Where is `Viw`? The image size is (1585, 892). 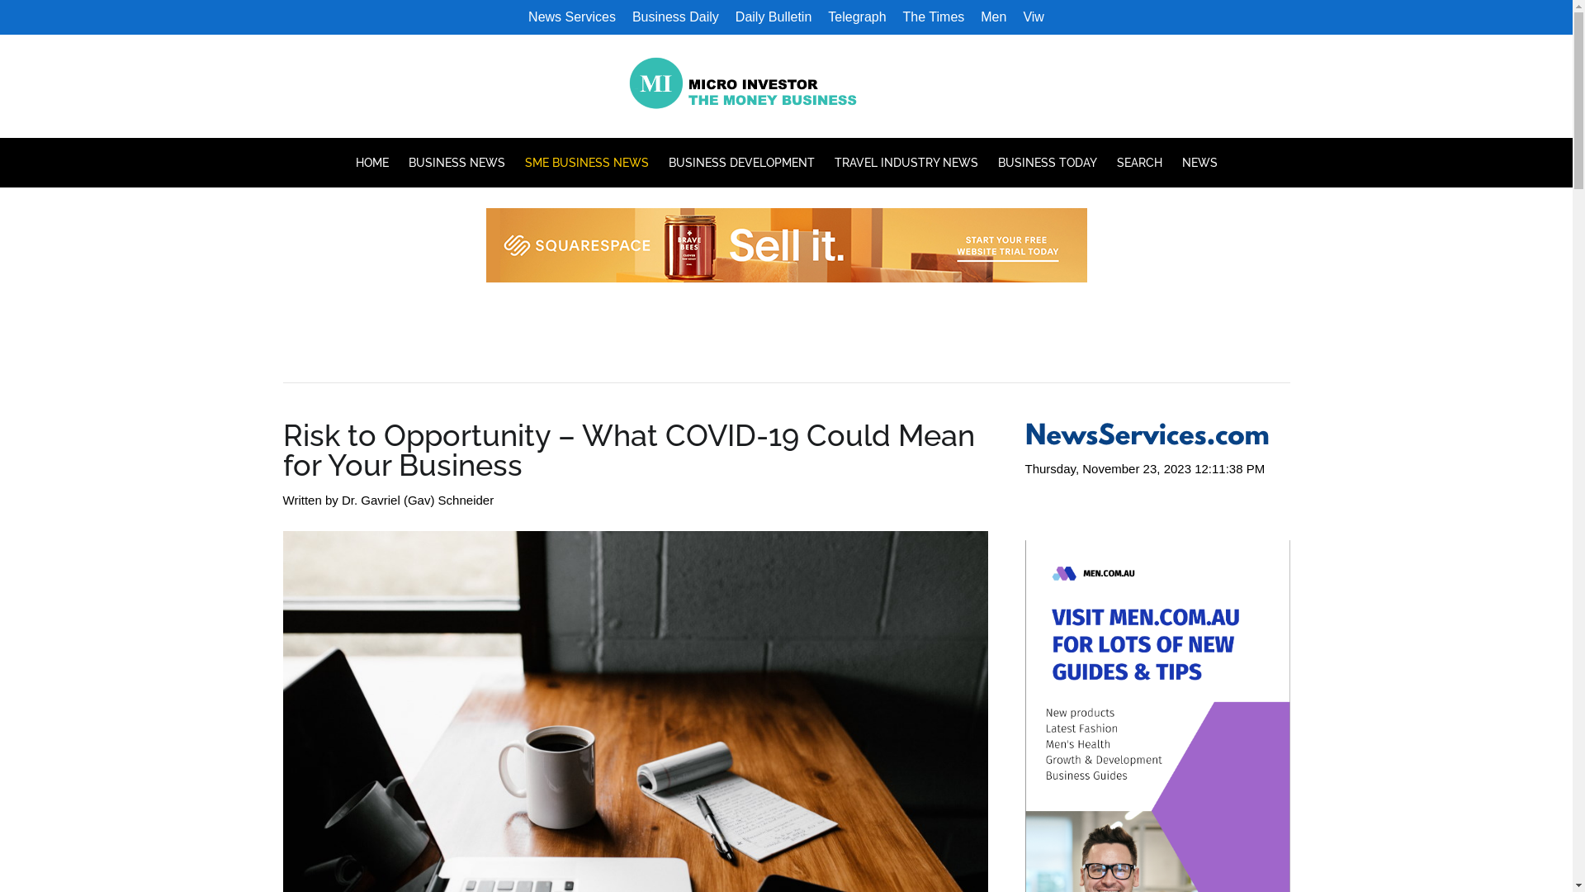
Viw is located at coordinates (1034, 17).